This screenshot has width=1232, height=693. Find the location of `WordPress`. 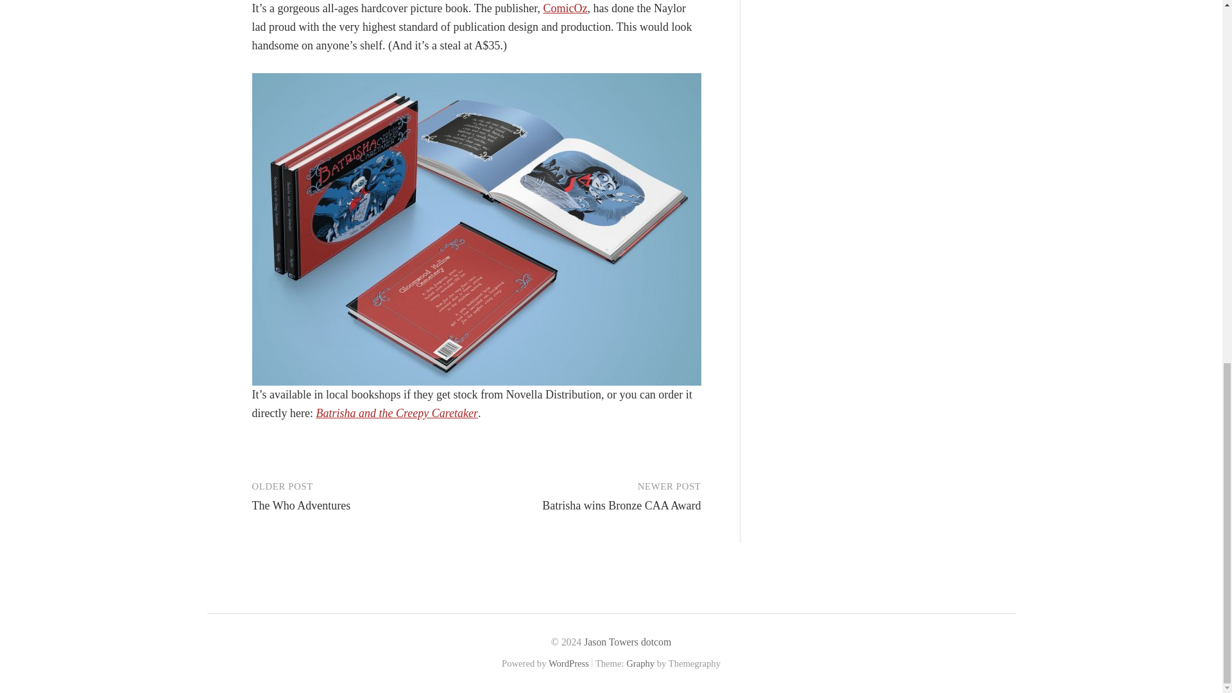

WordPress is located at coordinates (569, 663).